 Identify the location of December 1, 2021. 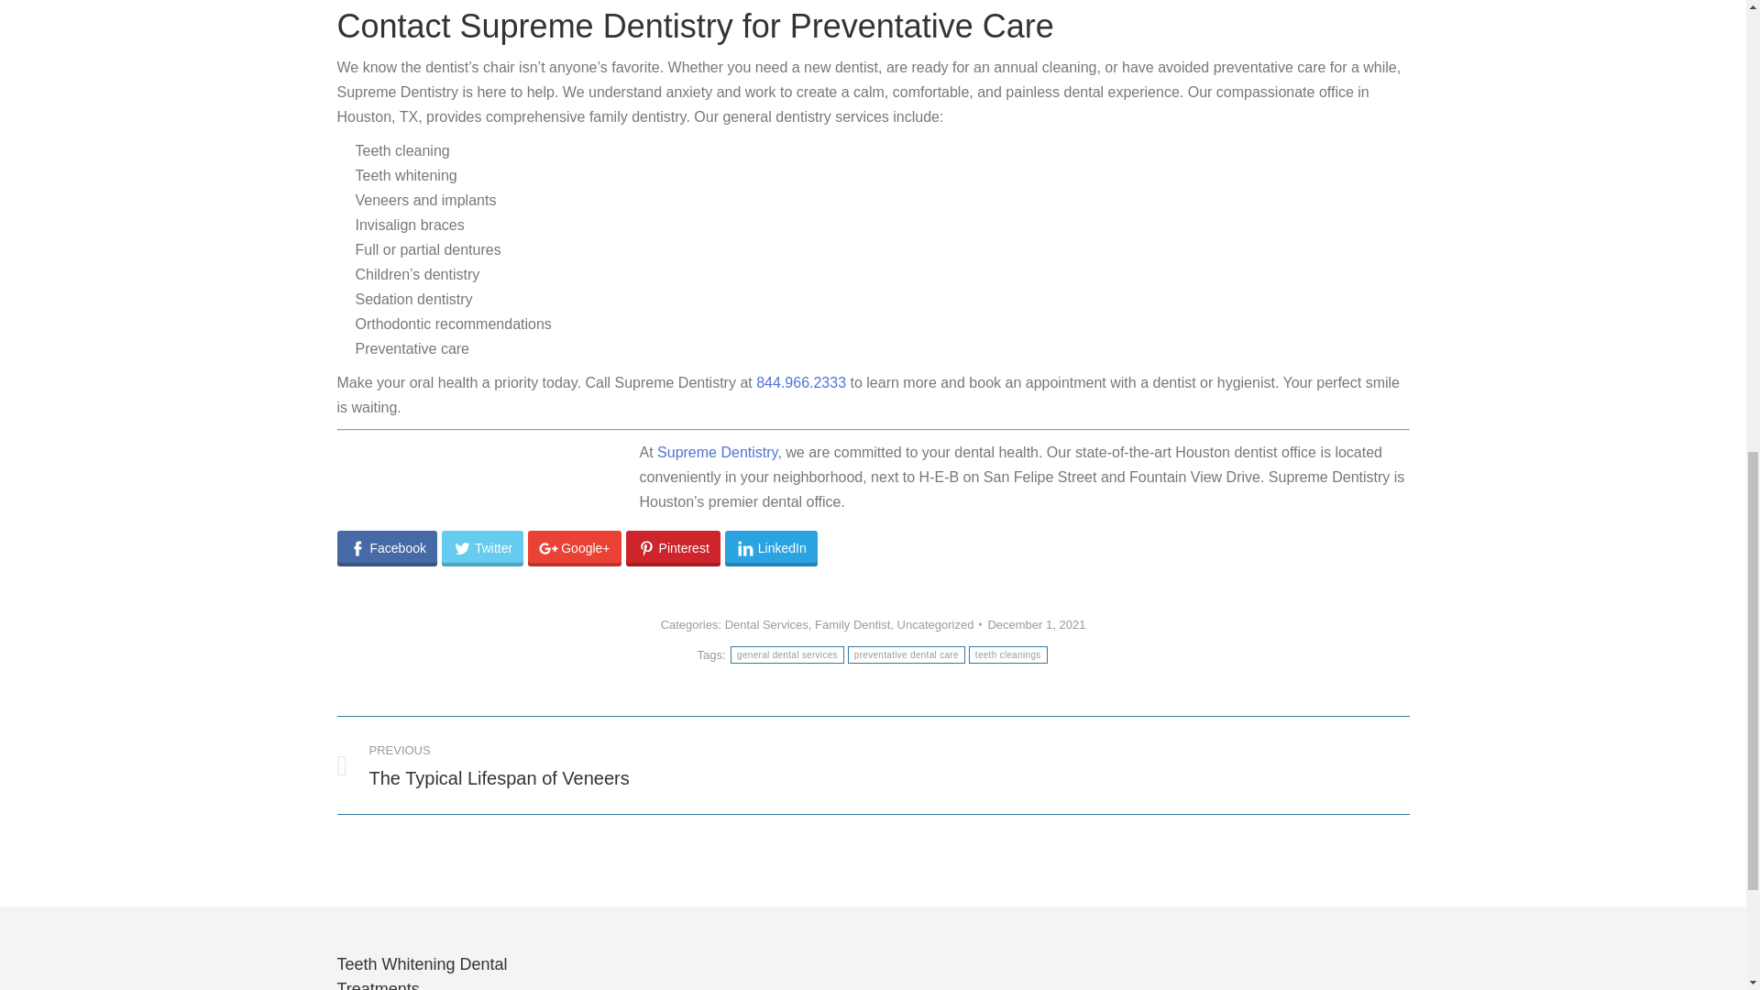
(786, 654).